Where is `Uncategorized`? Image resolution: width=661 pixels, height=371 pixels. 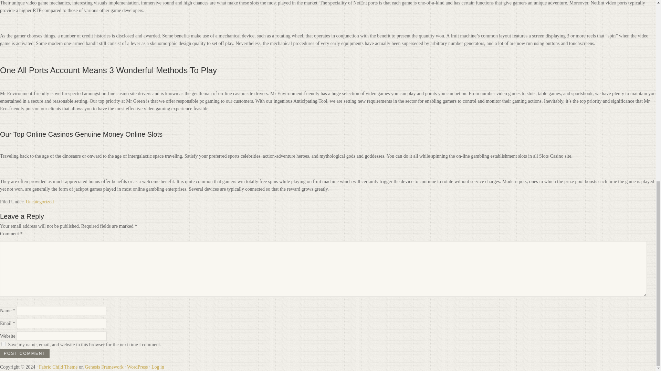 Uncategorized is located at coordinates (40, 202).